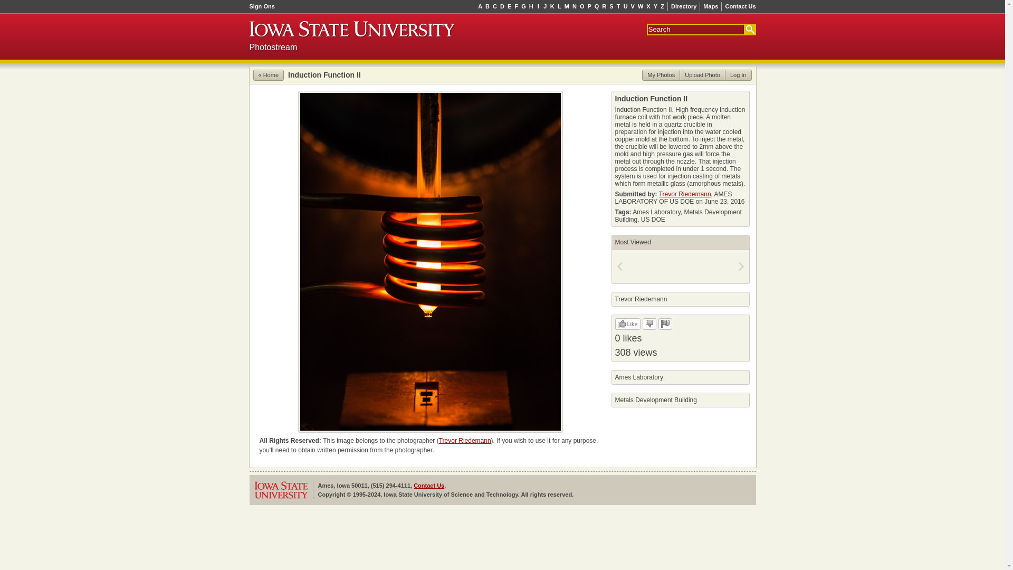 This screenshot has height=570, width=1013. I want to click on Log In, so click(738, 75).